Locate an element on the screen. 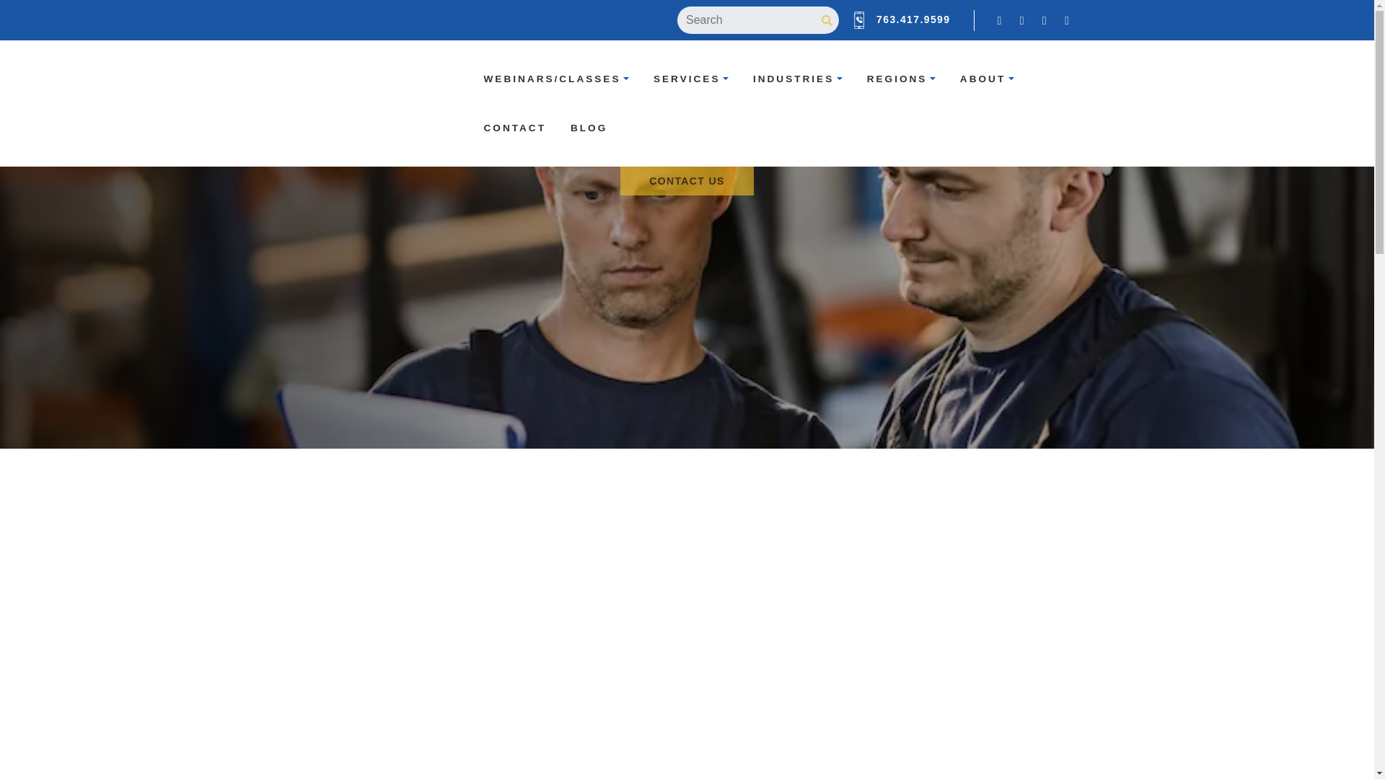 Image resolution: width=1385 pixels, height=779 pixels. INDUSTRIES is located at coordinates (798, 79).